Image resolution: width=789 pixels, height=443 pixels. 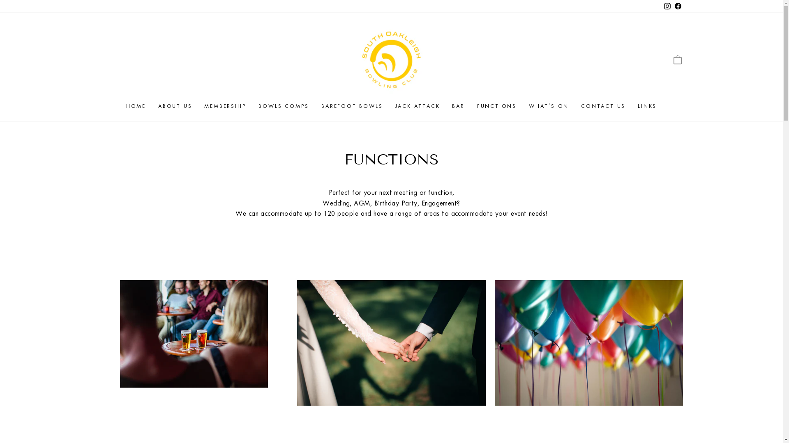 I want to click on FUNCTIONS, so click(x=497, y=106).